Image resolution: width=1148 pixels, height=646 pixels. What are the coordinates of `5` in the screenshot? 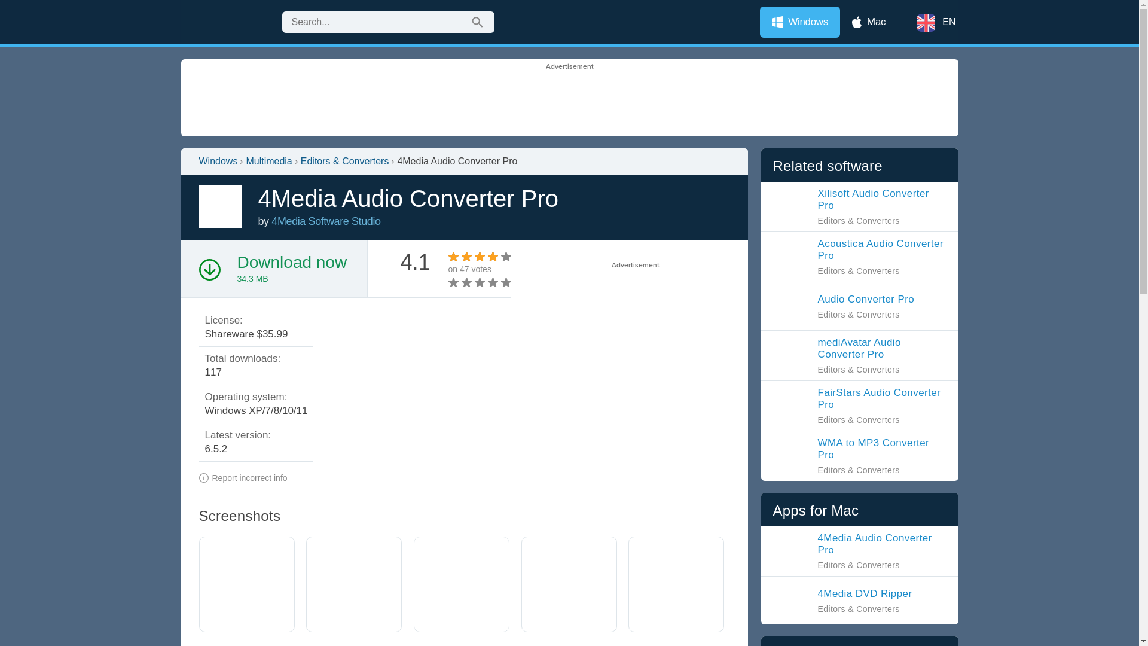 It's located at (480, 282).